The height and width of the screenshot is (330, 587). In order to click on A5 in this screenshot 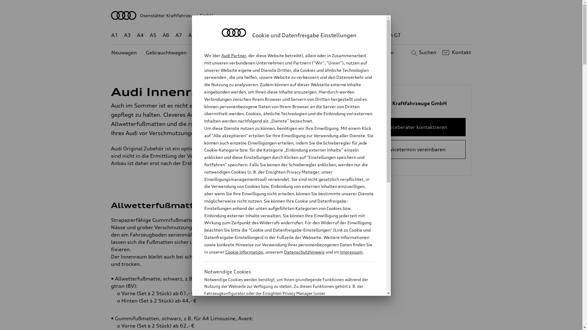, I will do `click(153, 35)`.